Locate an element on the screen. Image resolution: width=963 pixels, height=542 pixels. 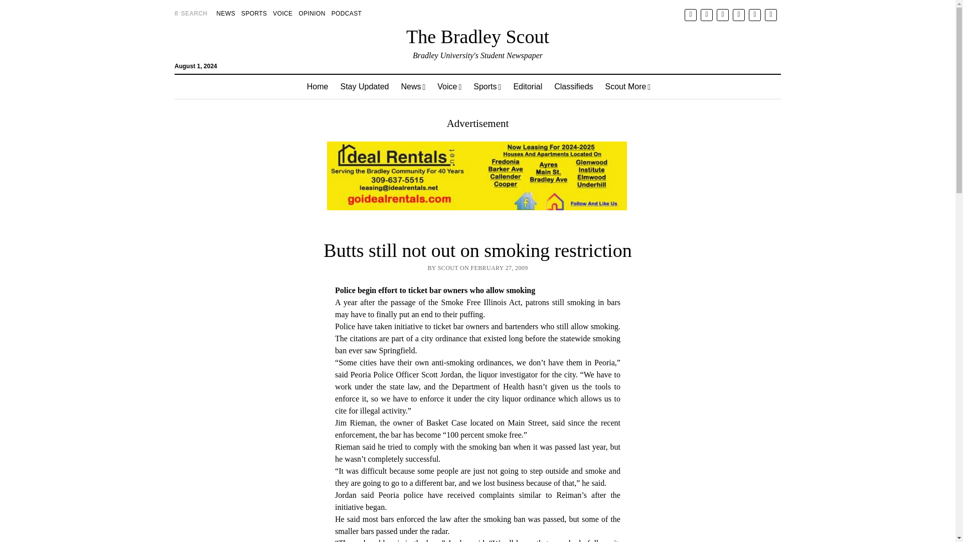
VOICE is located at coordinates (282, 13).